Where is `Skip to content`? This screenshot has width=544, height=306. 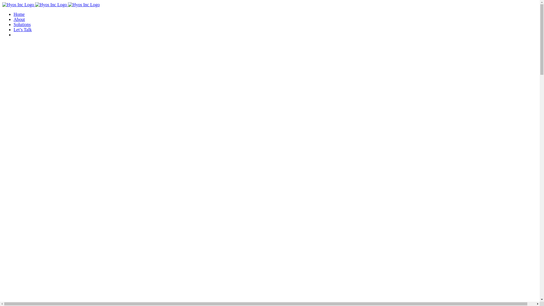 Skip to content is located at coordinates (2, 2).